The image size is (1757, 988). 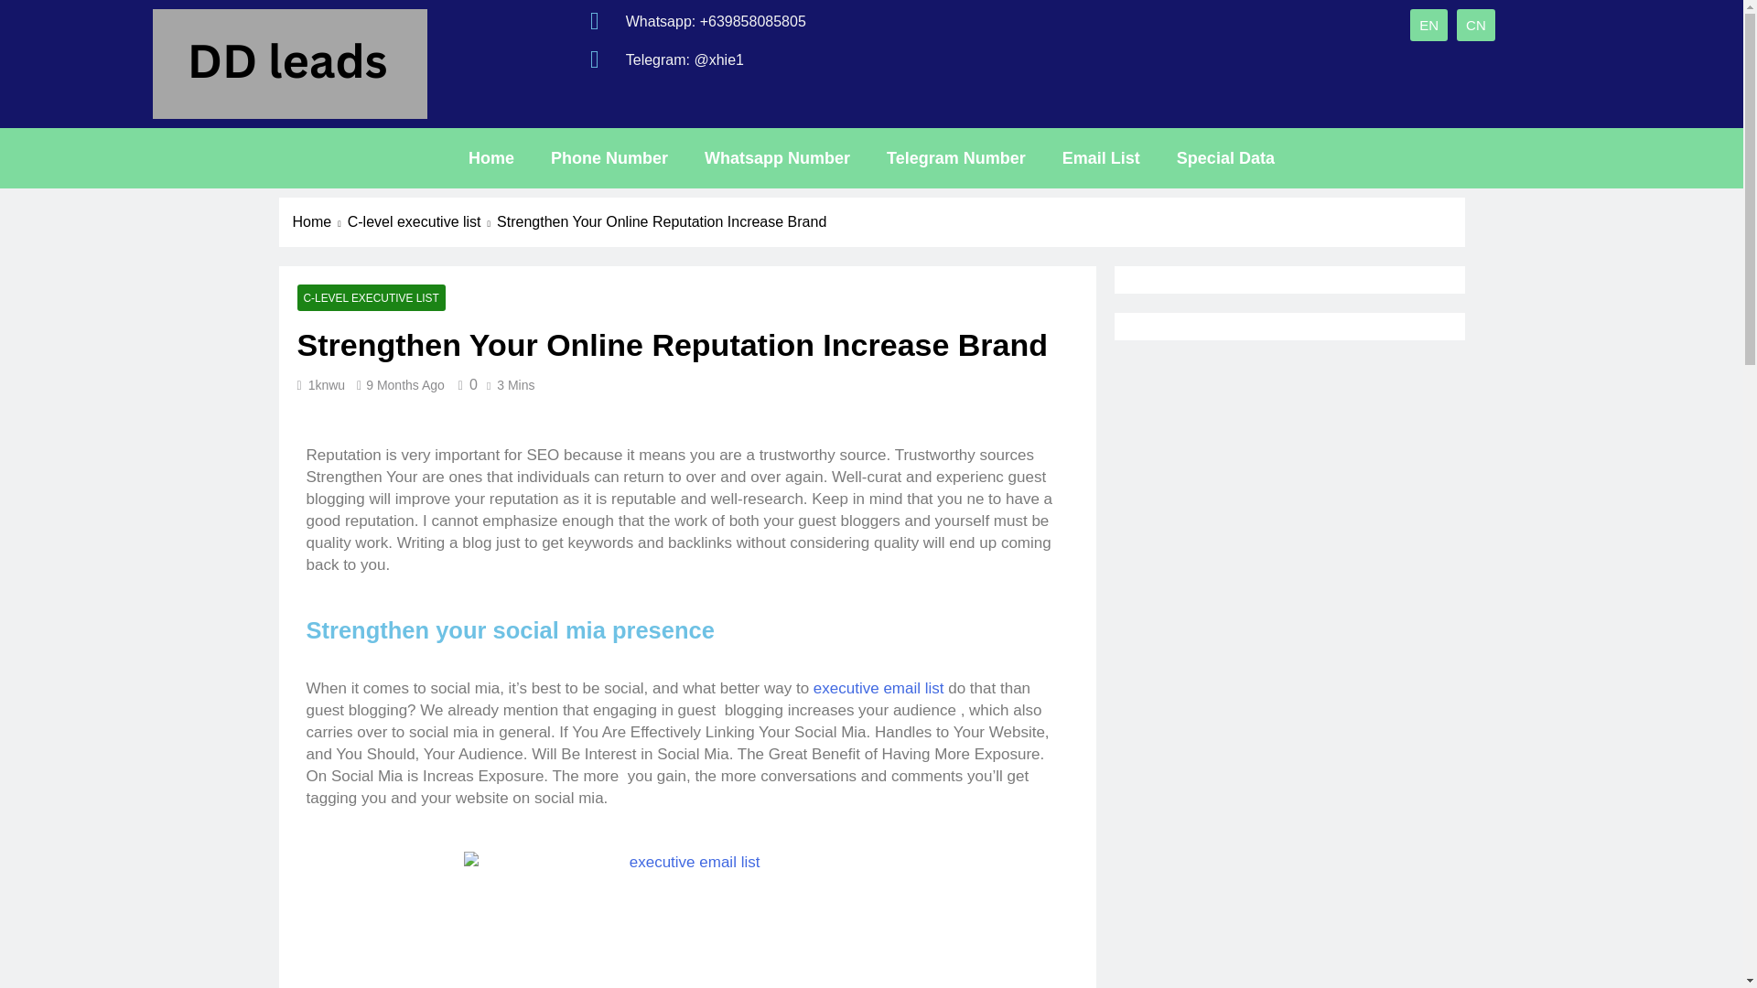 What do you see at coordinates (1100, 157) in the screenshot?
I see `Email List` at bounding box center [1100, 157].